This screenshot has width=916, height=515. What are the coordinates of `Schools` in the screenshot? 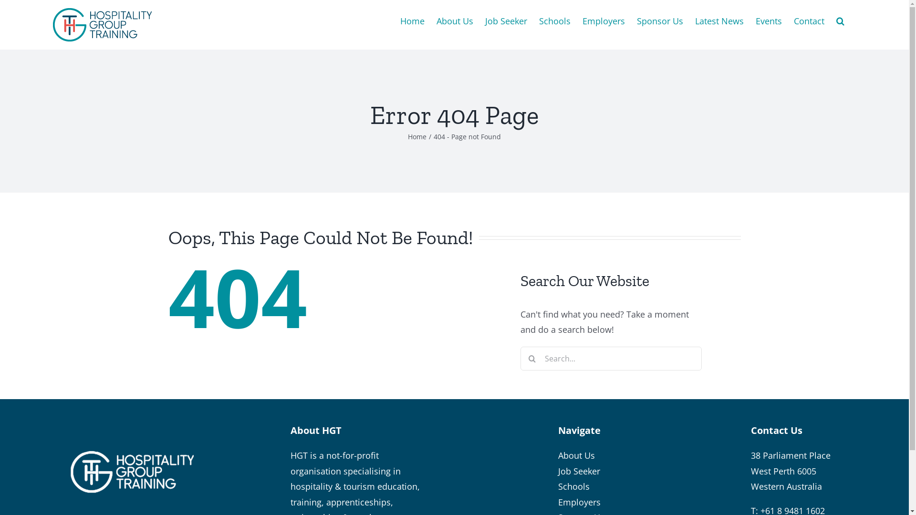 It's located at (574, 486).